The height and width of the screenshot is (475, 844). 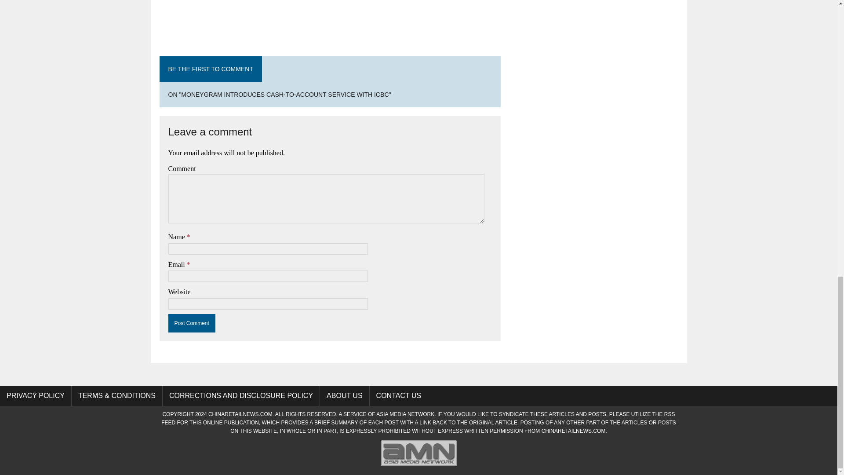 I want to click on Asia Media Network, so click(x=418, y=466).